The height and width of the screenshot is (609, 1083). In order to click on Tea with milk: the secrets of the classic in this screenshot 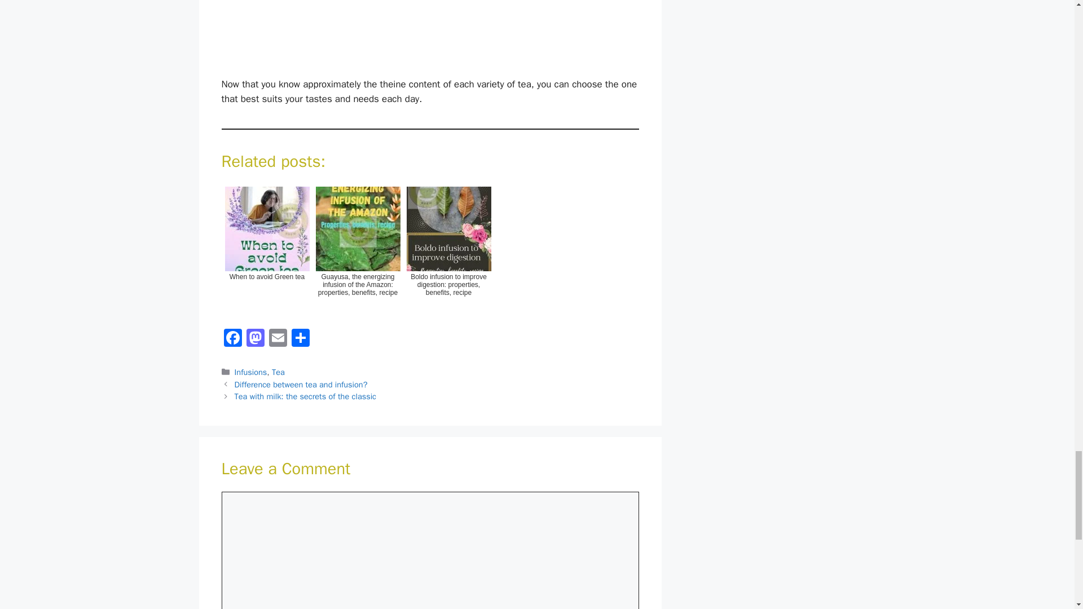, I will do `click(305, 396)`.